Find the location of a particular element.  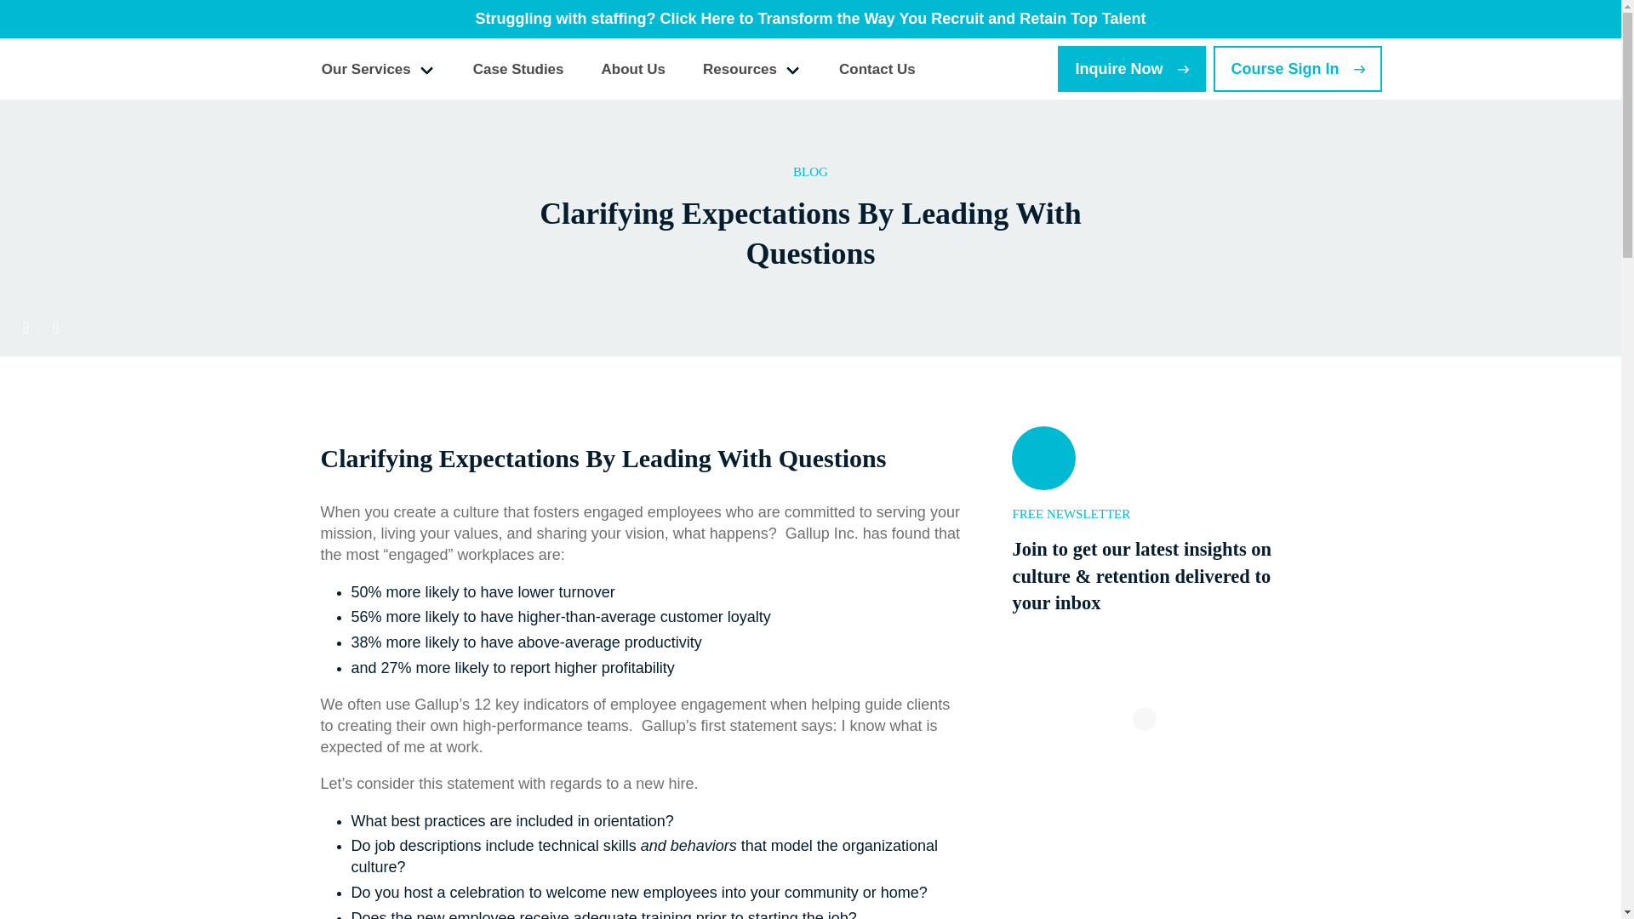

Resources is located at coordinates (752, 69).